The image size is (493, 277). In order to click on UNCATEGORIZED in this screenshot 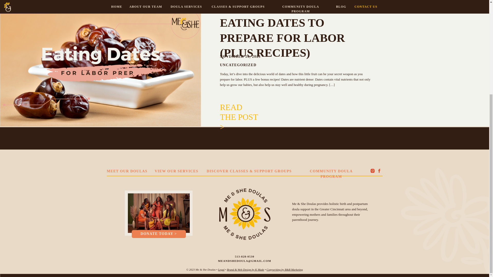, I will do `click(238, 65)`.